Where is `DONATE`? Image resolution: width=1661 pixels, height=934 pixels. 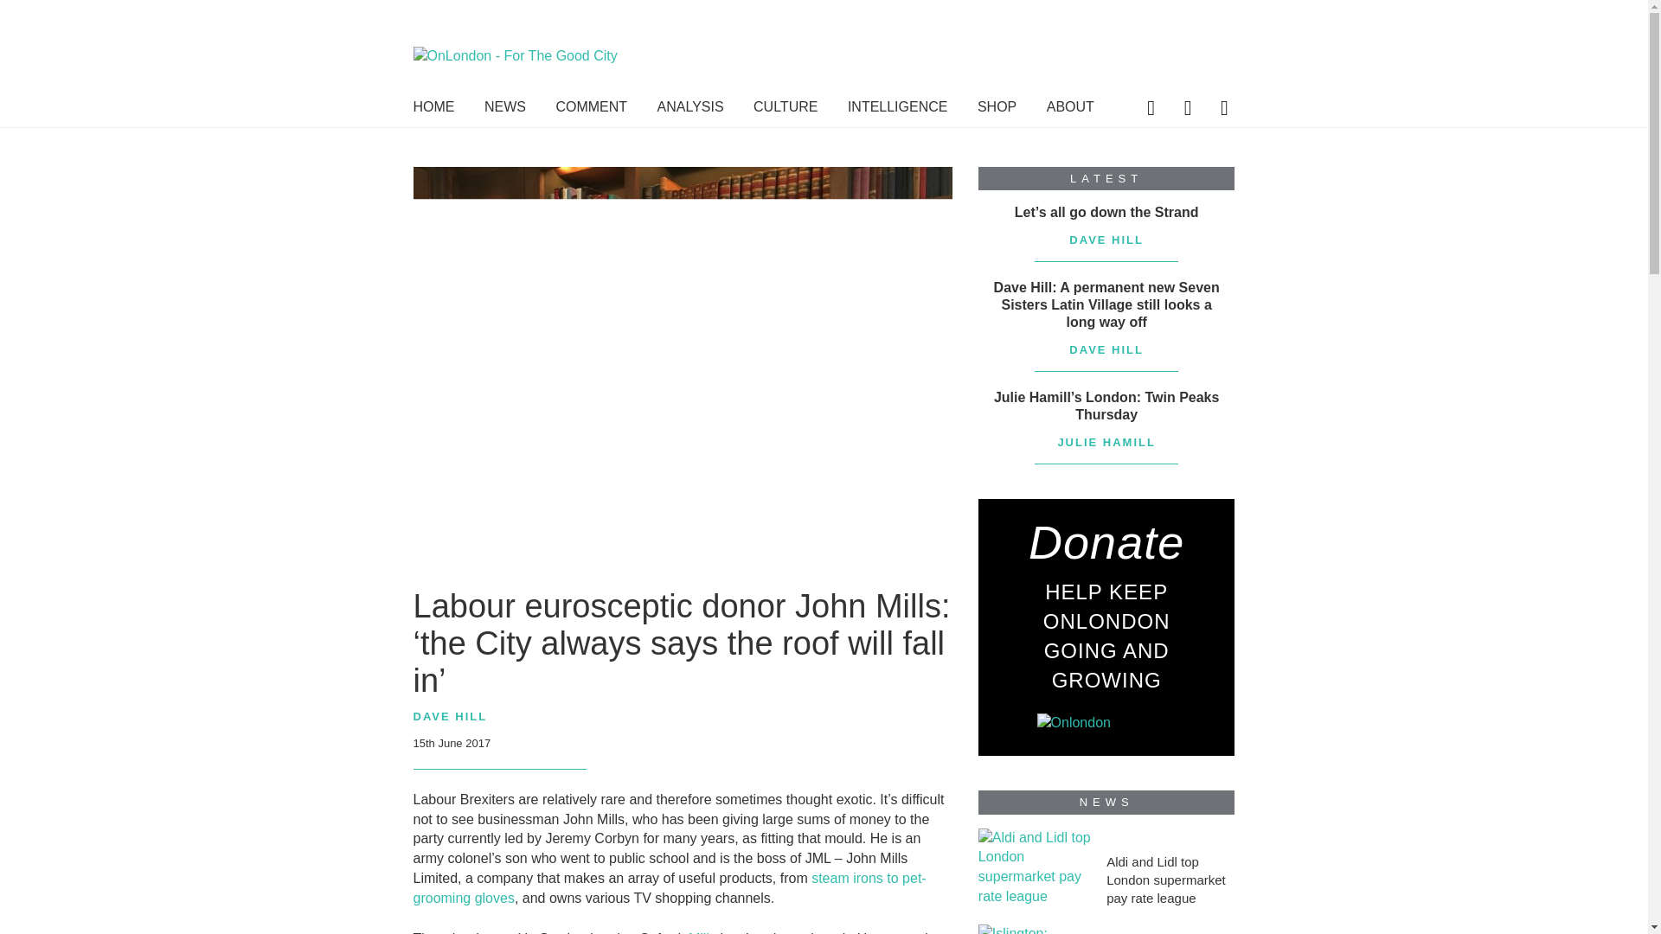
DONATE is located at coordinates (1125, 43).